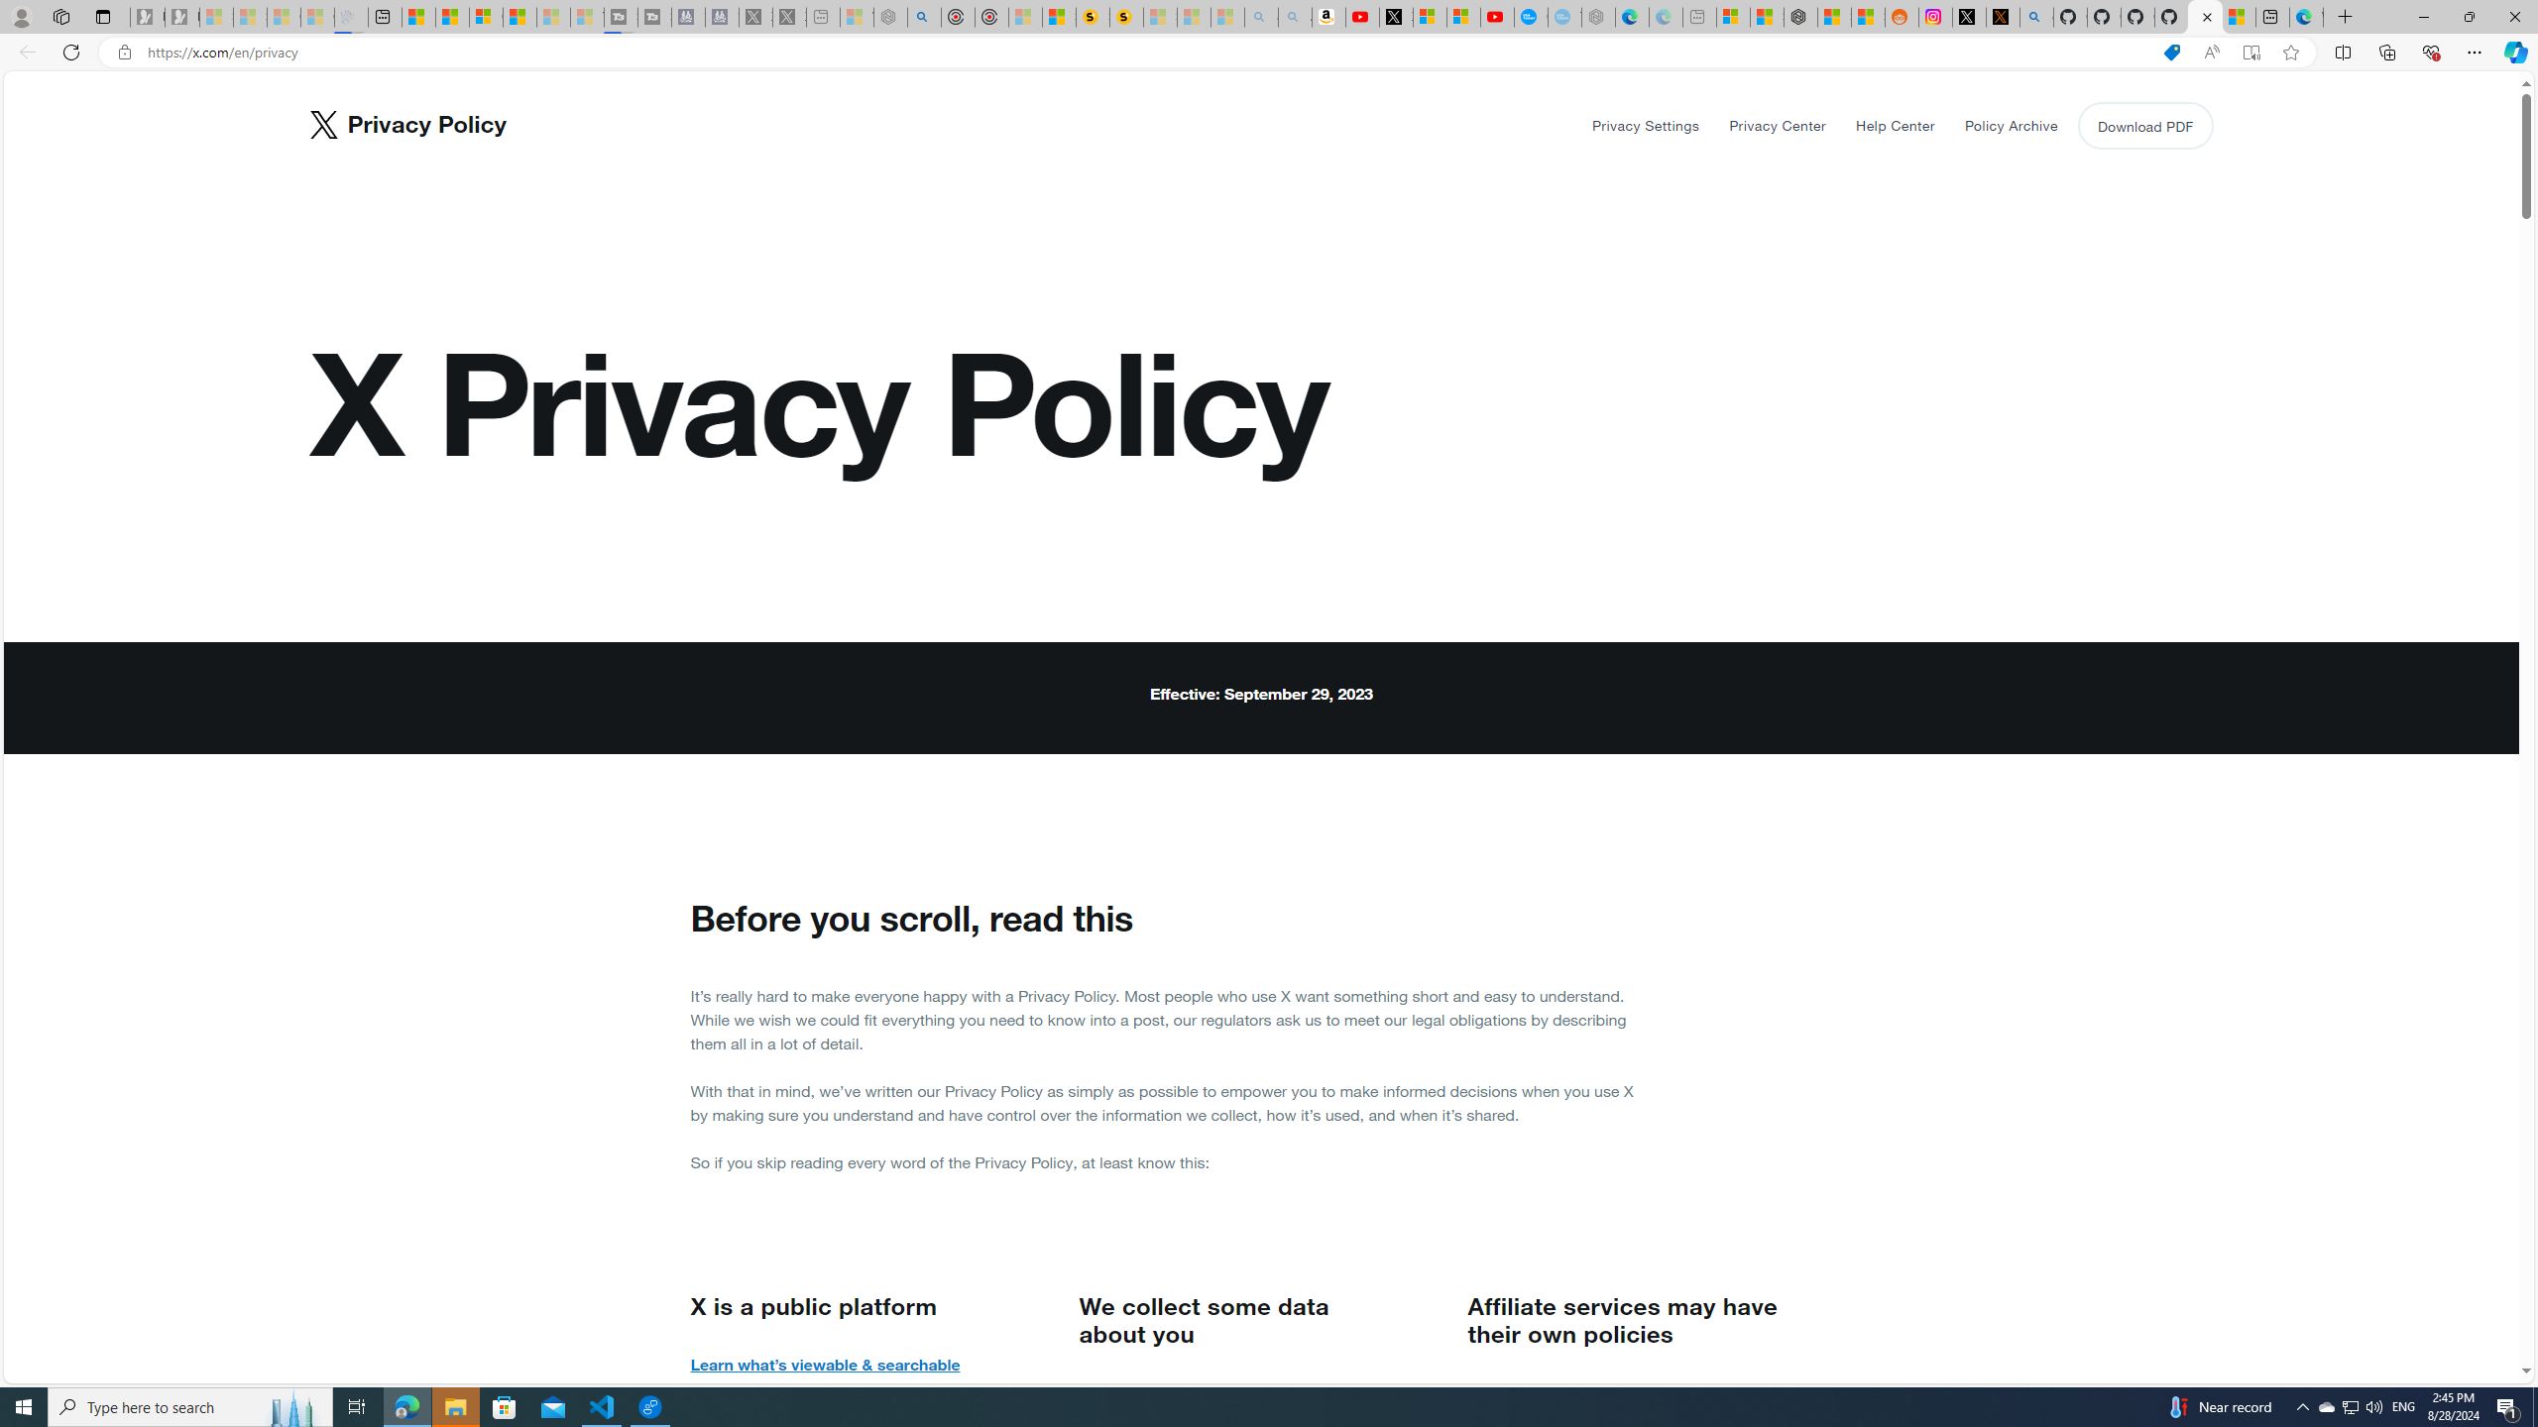  I want to click on poe - Search, so click(924, 17).